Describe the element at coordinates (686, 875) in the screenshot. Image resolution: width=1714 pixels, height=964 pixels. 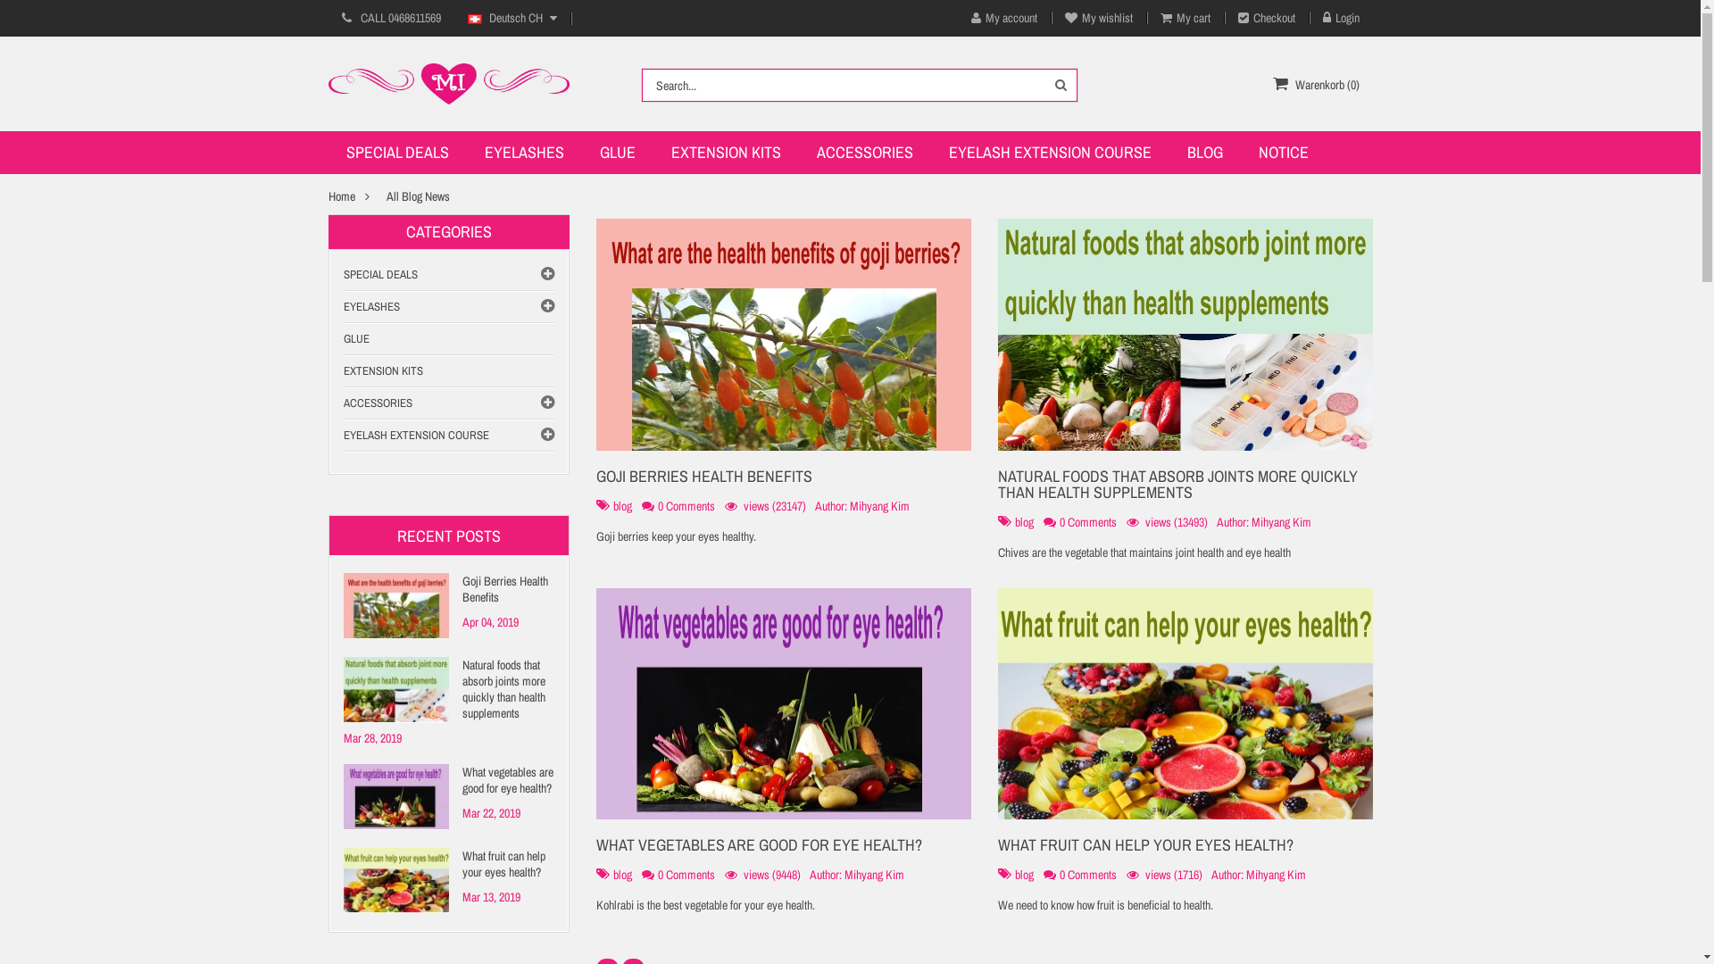
I see `0 Comments` at that location.